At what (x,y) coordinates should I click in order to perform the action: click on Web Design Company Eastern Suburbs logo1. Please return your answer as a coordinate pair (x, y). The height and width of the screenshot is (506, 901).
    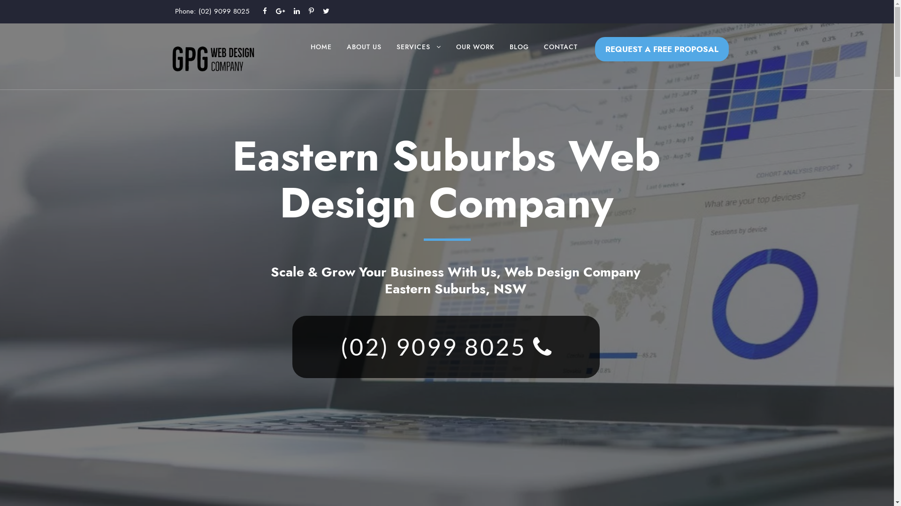
    Looking at the image, I should click on (213, 58).